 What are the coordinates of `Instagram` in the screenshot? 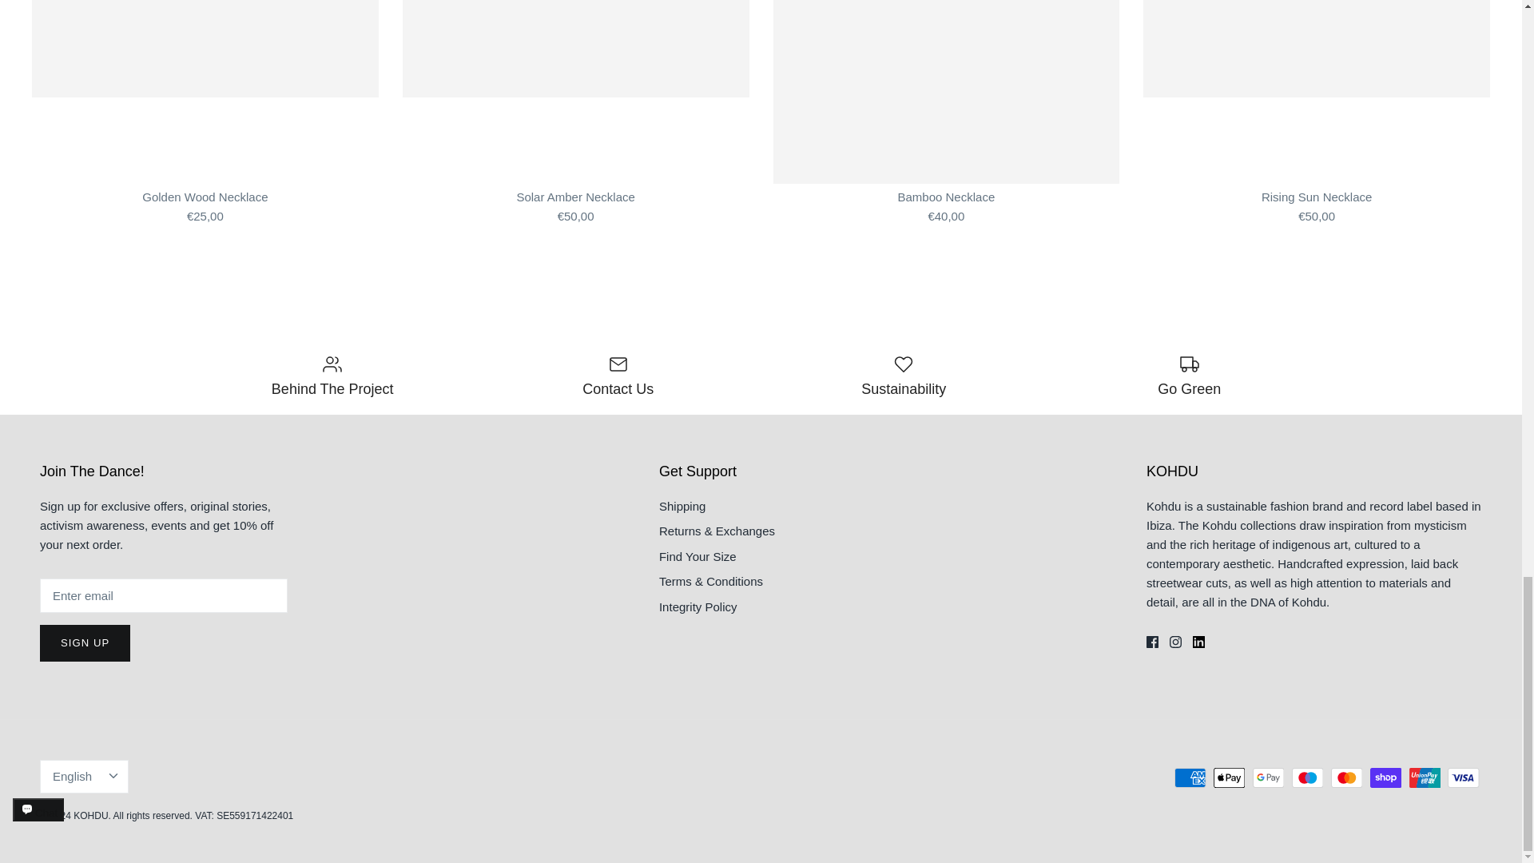 It's located at (1174, 642).